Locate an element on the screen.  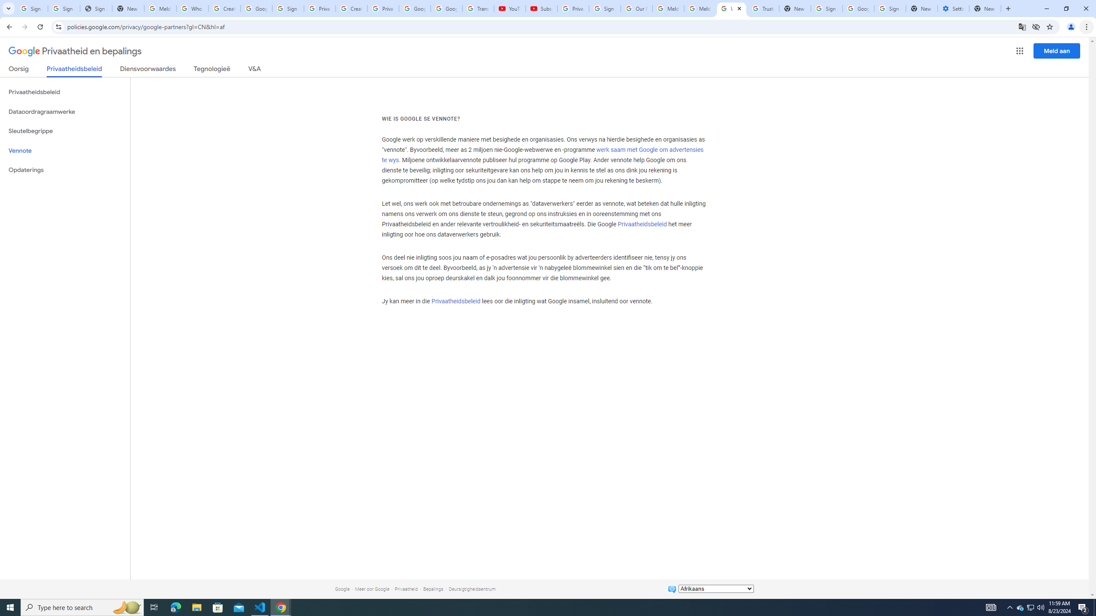
Bepalings is located at coordinates (433, 589).